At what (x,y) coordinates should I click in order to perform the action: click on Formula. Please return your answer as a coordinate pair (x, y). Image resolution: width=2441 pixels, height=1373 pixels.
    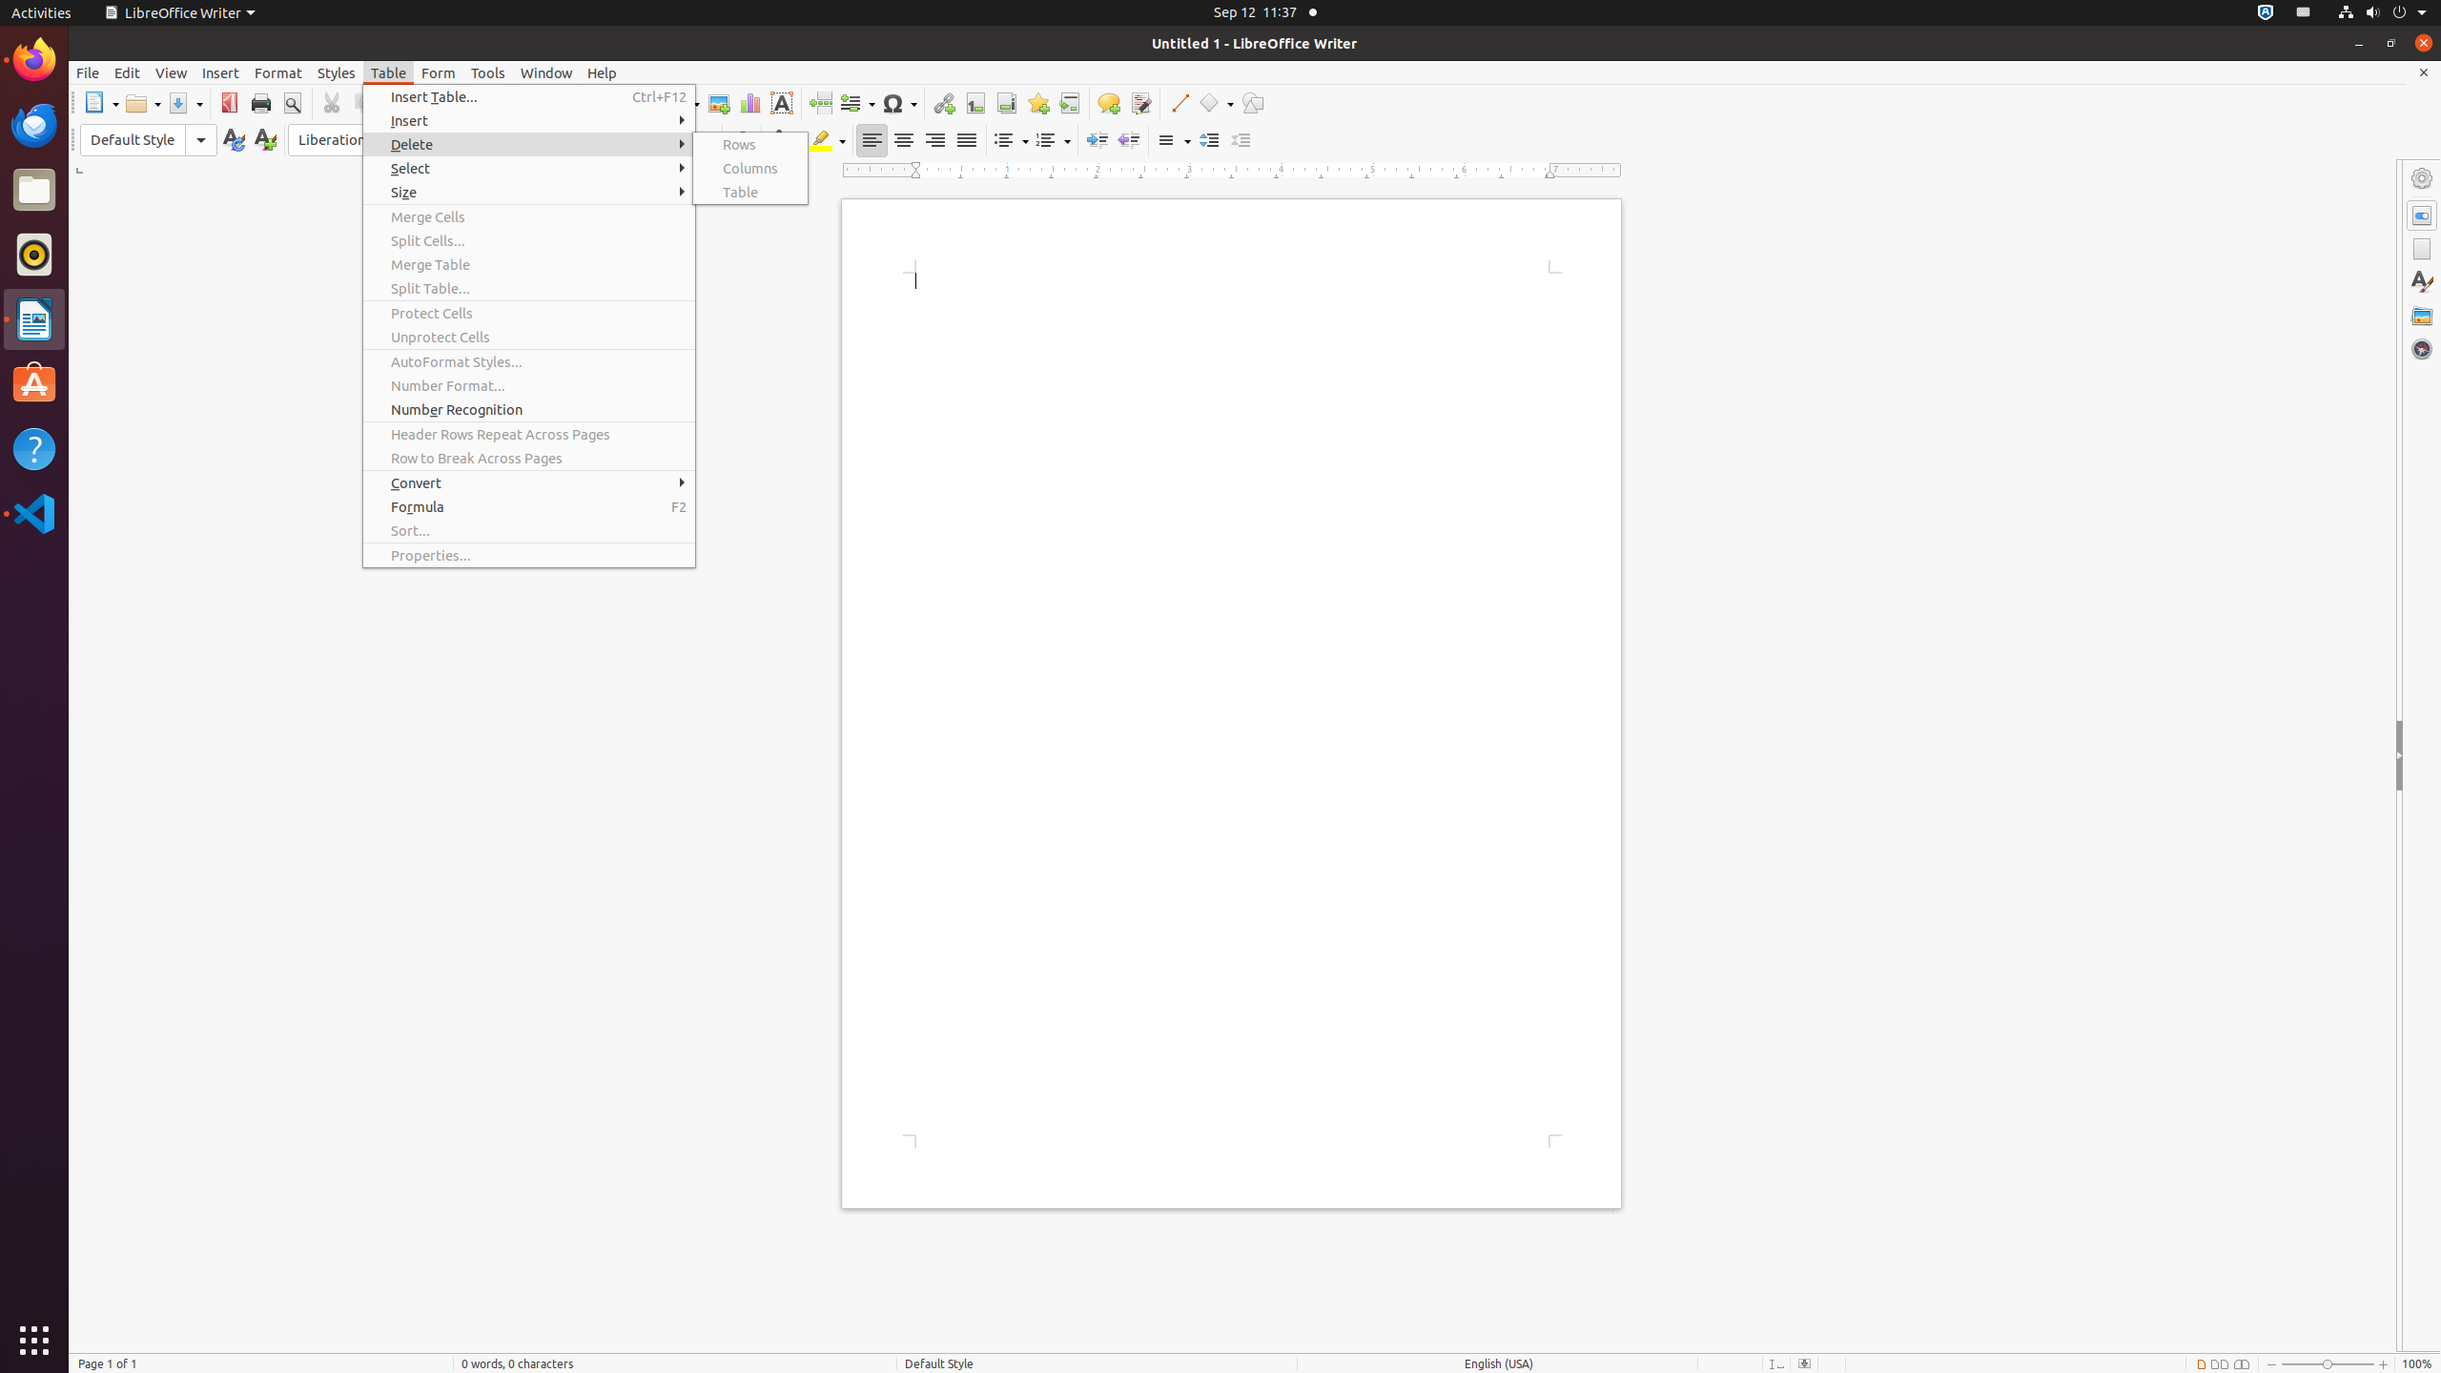
    Looking at the image, I should click on (529, 507).